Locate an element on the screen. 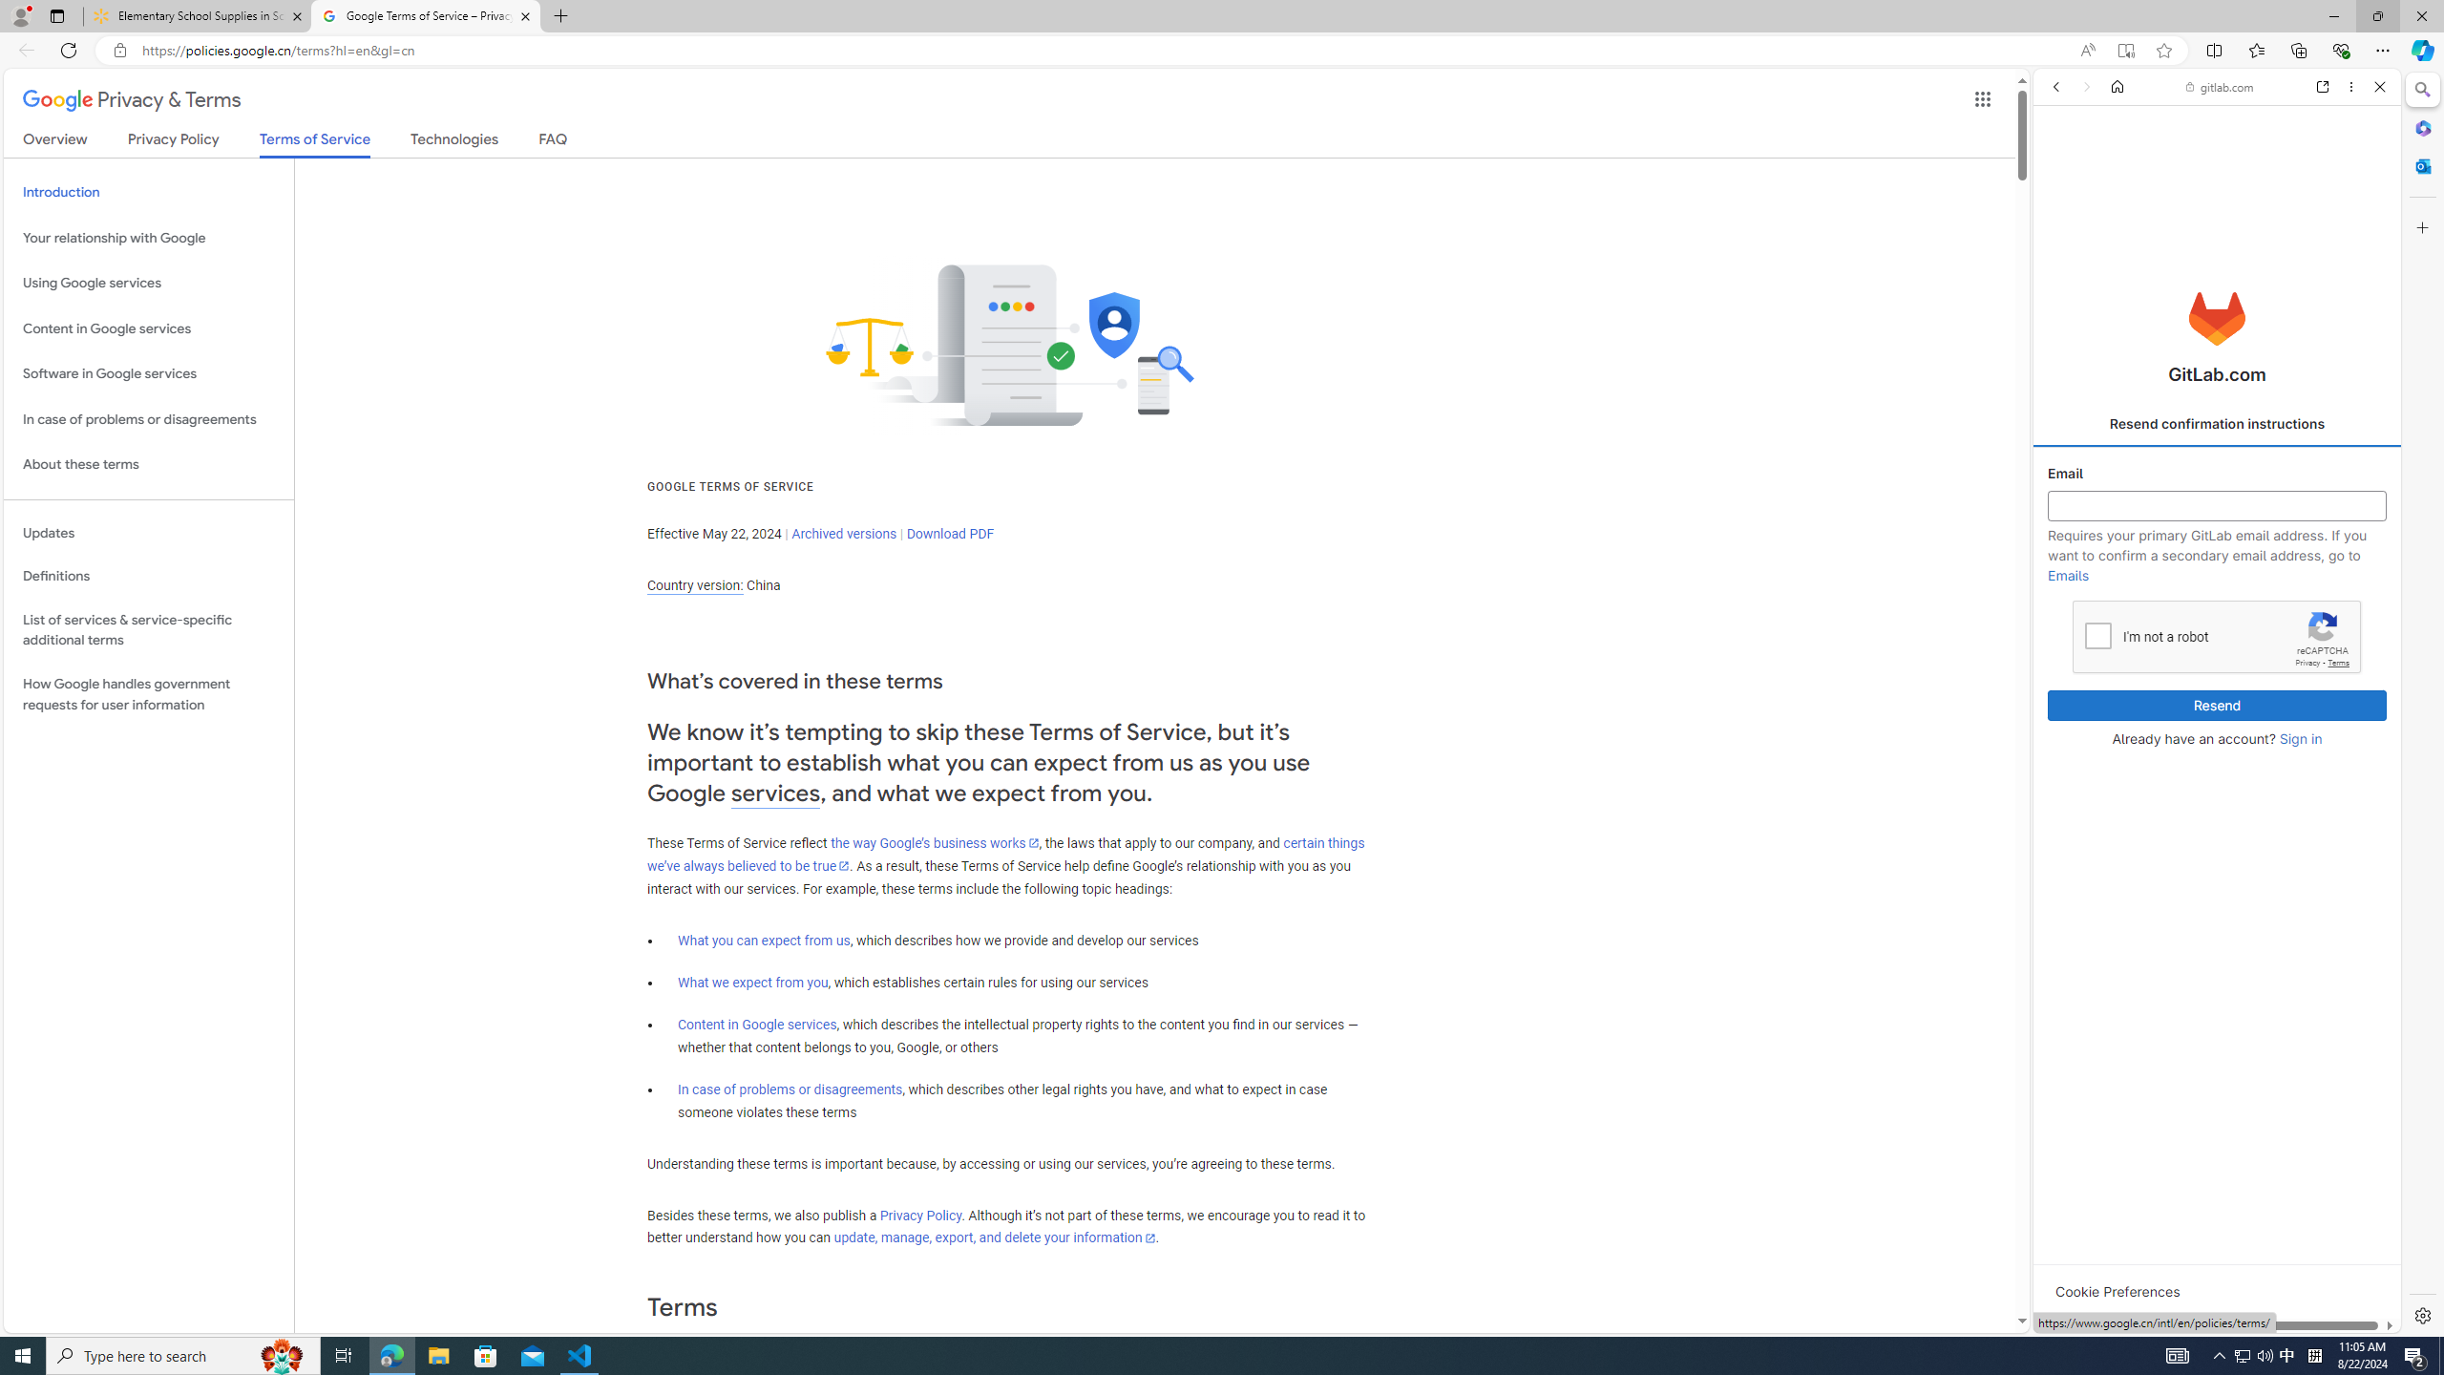  Terms of Service is located at coordinates (315, 144).